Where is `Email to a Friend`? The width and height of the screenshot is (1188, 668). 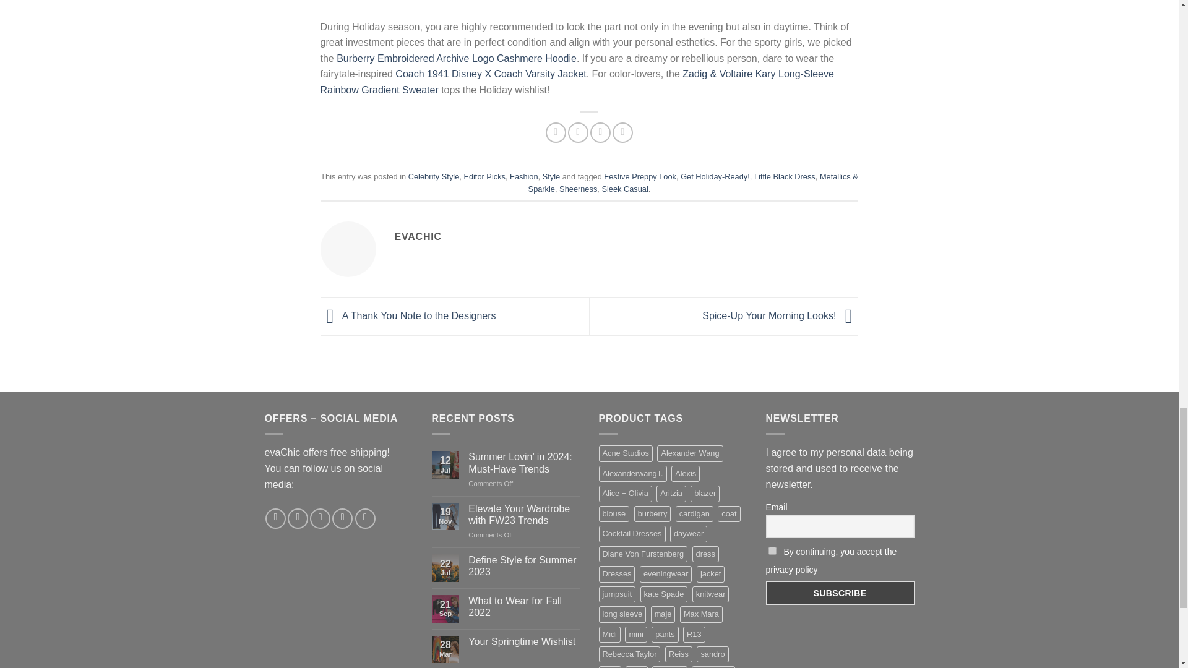
Email to a Friend is located at coordinates (600, 132).